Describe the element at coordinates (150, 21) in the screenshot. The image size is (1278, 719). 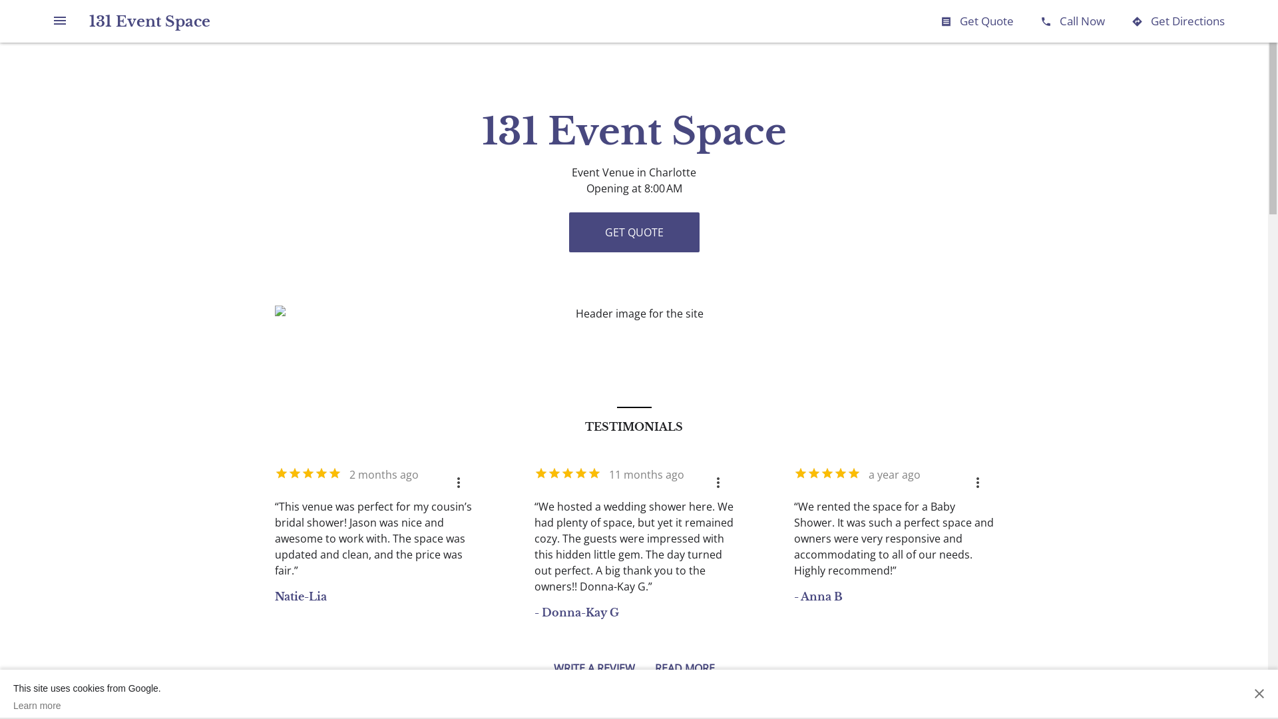
I see `131 Event Space` at that location.